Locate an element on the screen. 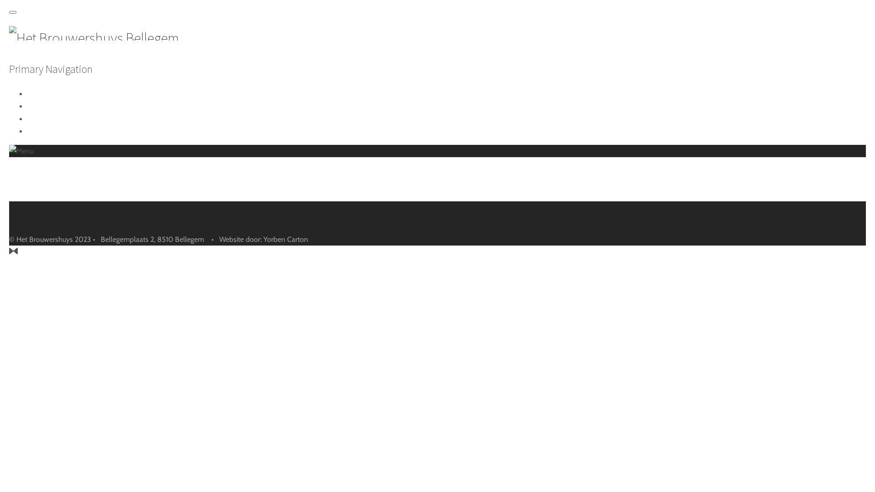 This screenshot has height=492, width=875. CONTACT is located at coordinates (53, 132).